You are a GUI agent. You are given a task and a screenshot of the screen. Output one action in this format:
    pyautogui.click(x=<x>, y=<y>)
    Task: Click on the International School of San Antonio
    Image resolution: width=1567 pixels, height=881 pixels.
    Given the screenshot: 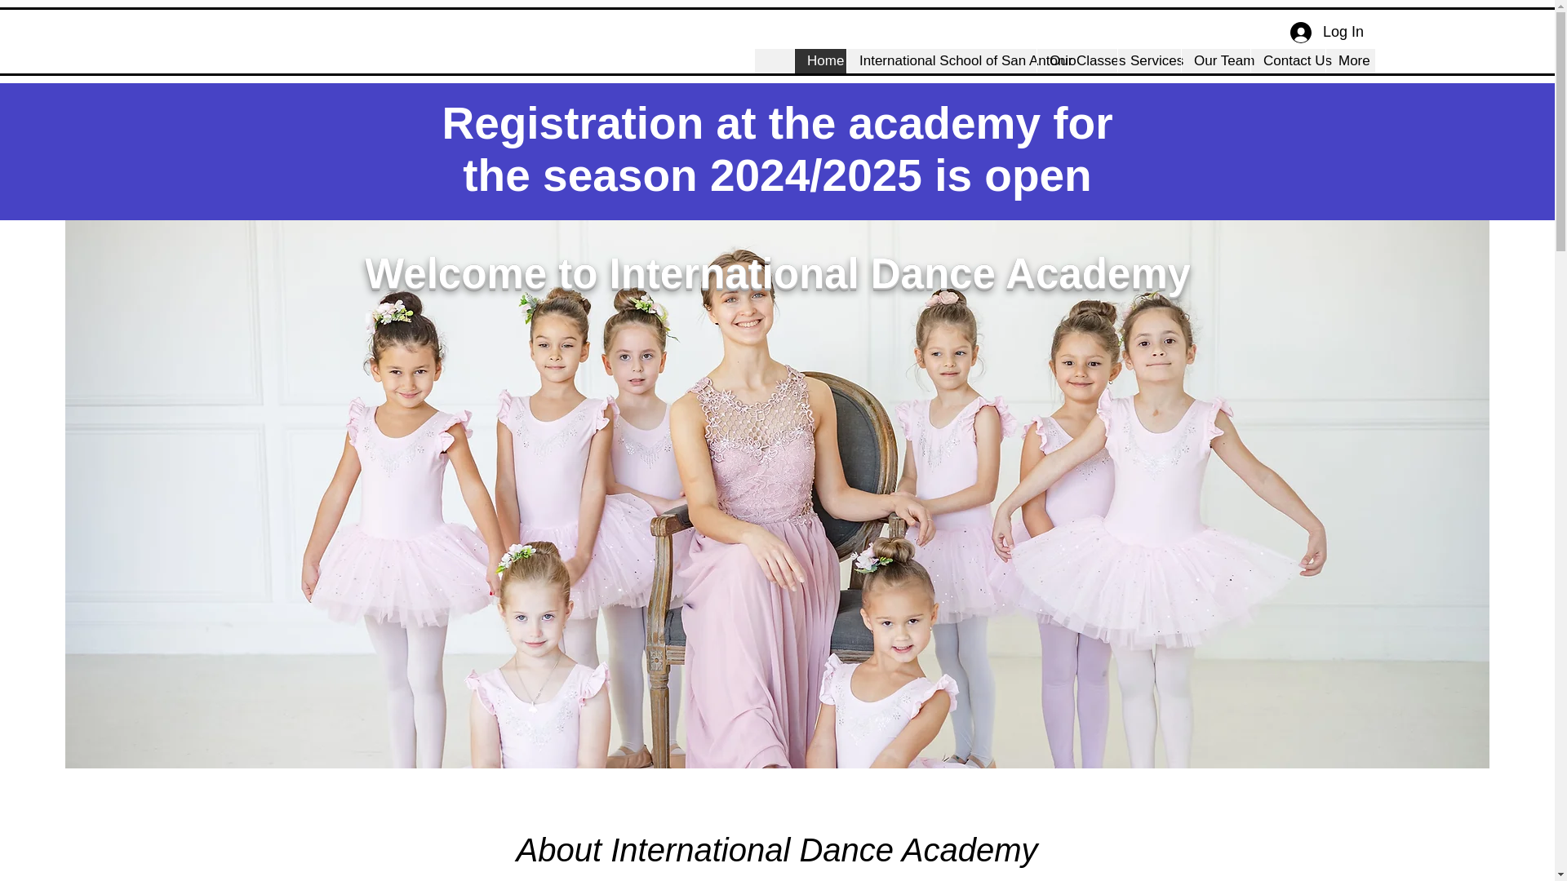 What is the action you would take?
    pyautogui.click(x=940, y=60)
    